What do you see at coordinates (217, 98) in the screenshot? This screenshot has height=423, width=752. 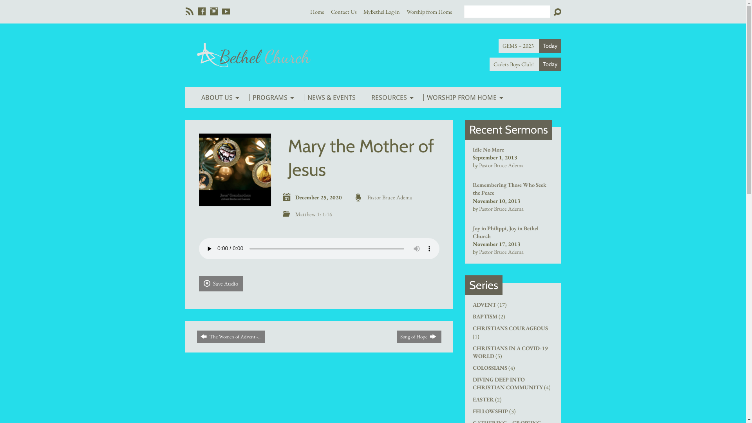 I see `ABOUT US` at bounding box center [217, 98].